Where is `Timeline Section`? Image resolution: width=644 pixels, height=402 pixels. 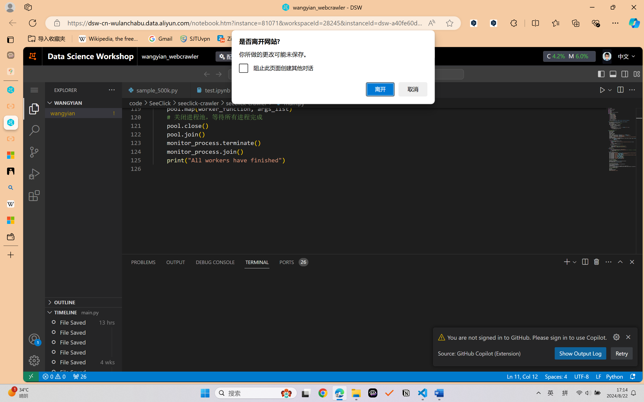
Timeline Section is located at coordinates (83, 312).